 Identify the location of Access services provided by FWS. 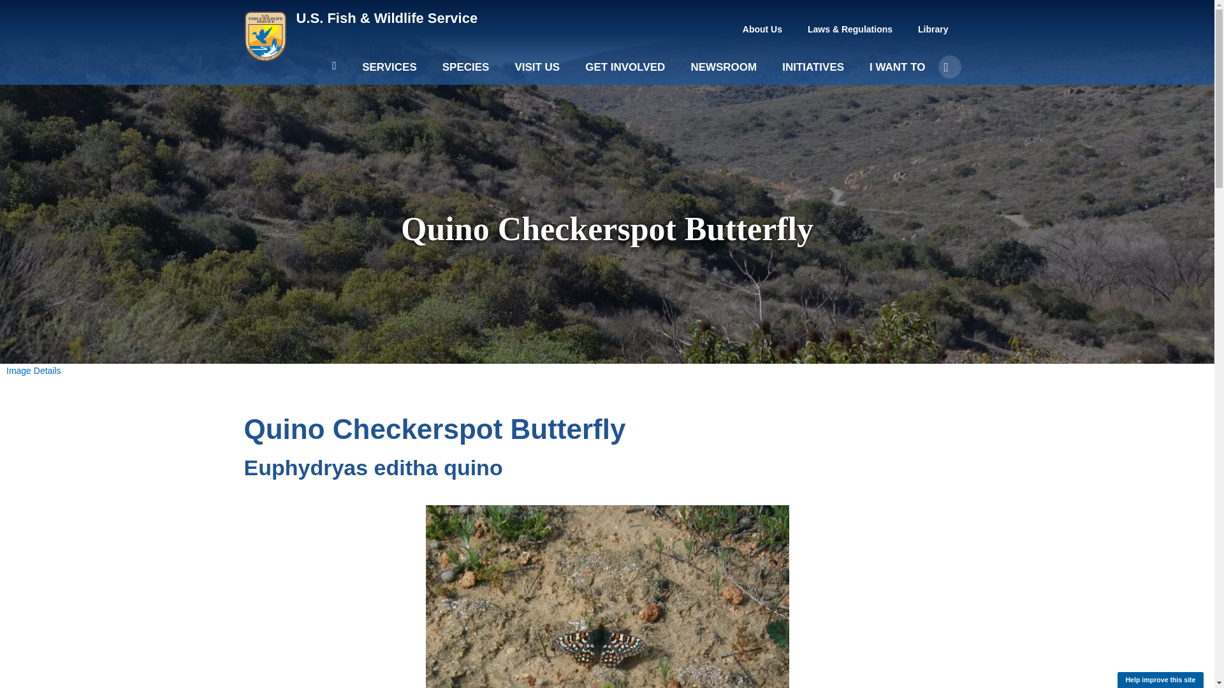
(390, 73).